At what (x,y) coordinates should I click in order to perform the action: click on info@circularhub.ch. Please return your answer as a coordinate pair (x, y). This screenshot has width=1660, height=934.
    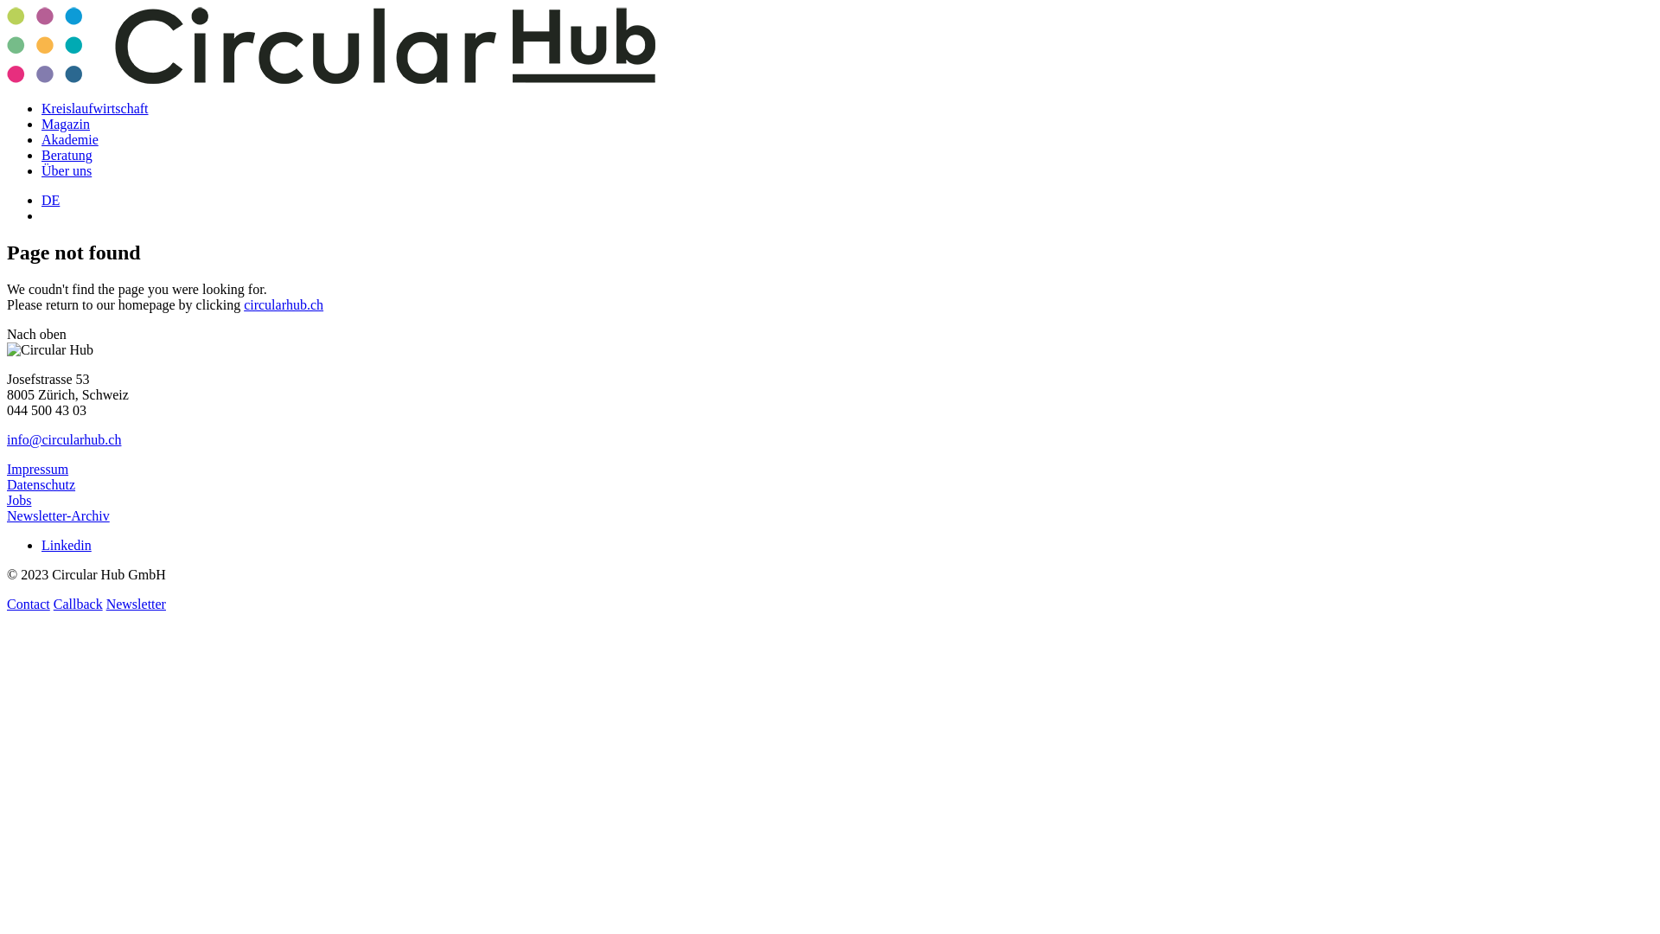
    Looking at the image, I should click on (64, 439).